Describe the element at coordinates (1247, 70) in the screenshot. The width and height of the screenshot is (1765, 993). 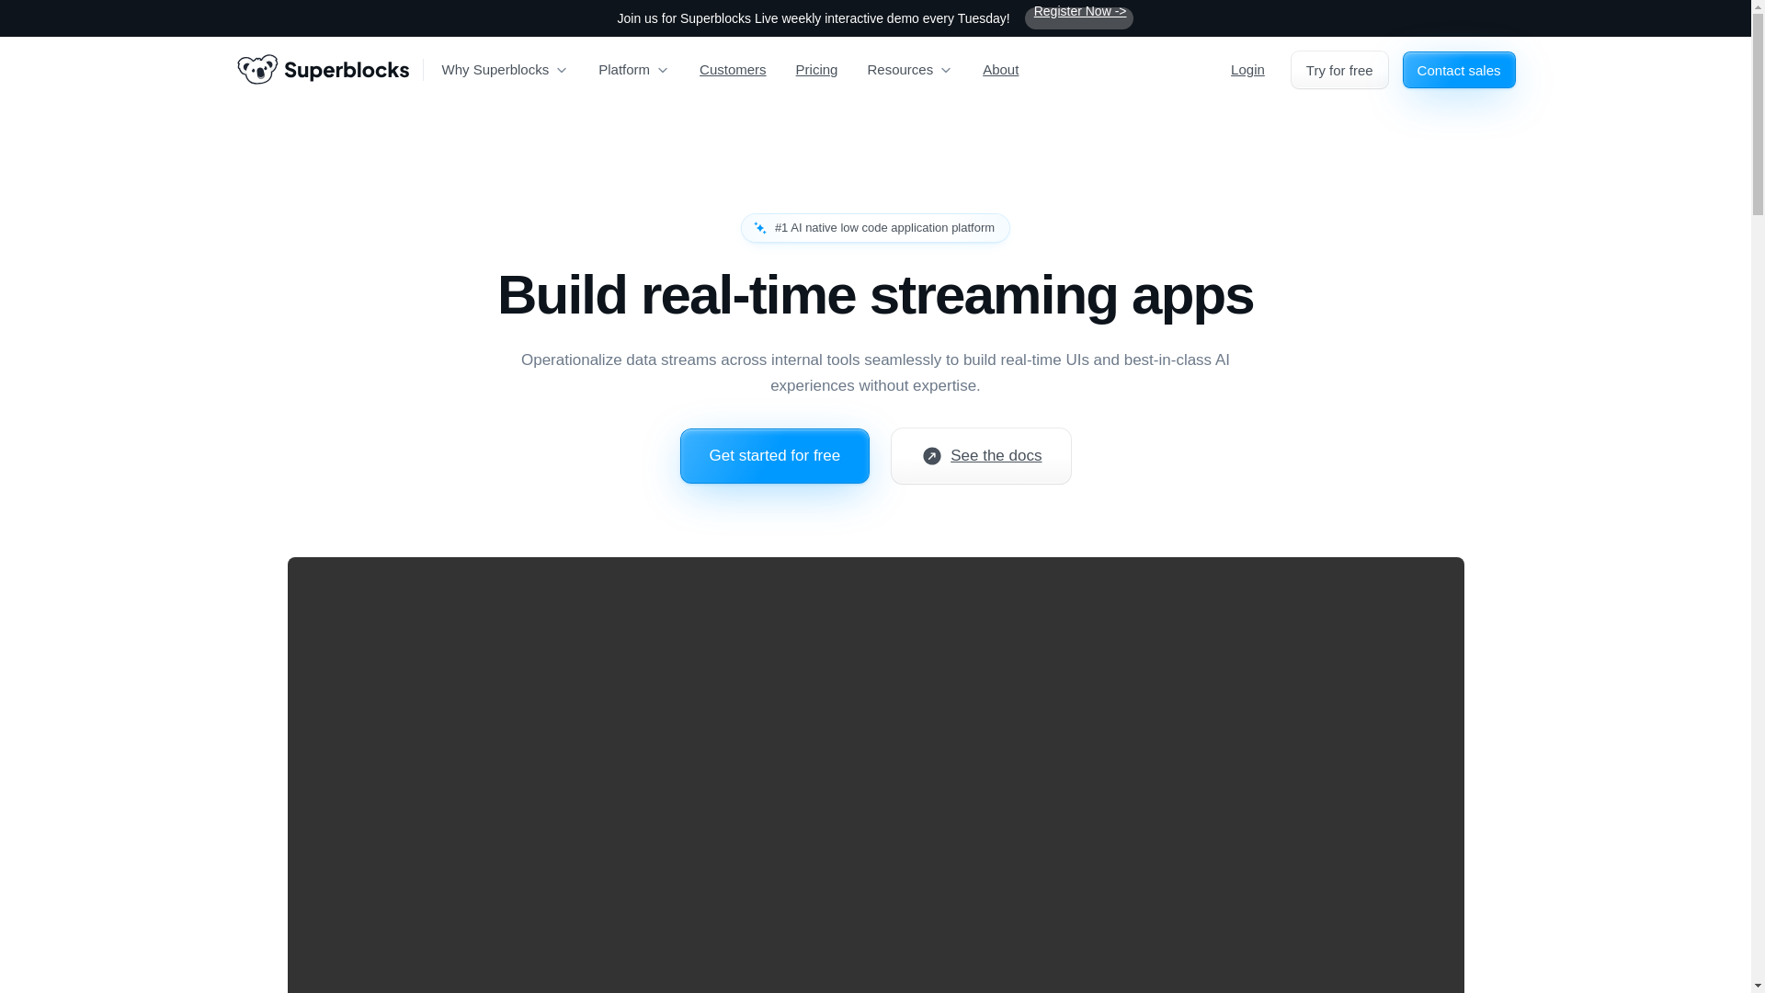
I see `Login` at that location.